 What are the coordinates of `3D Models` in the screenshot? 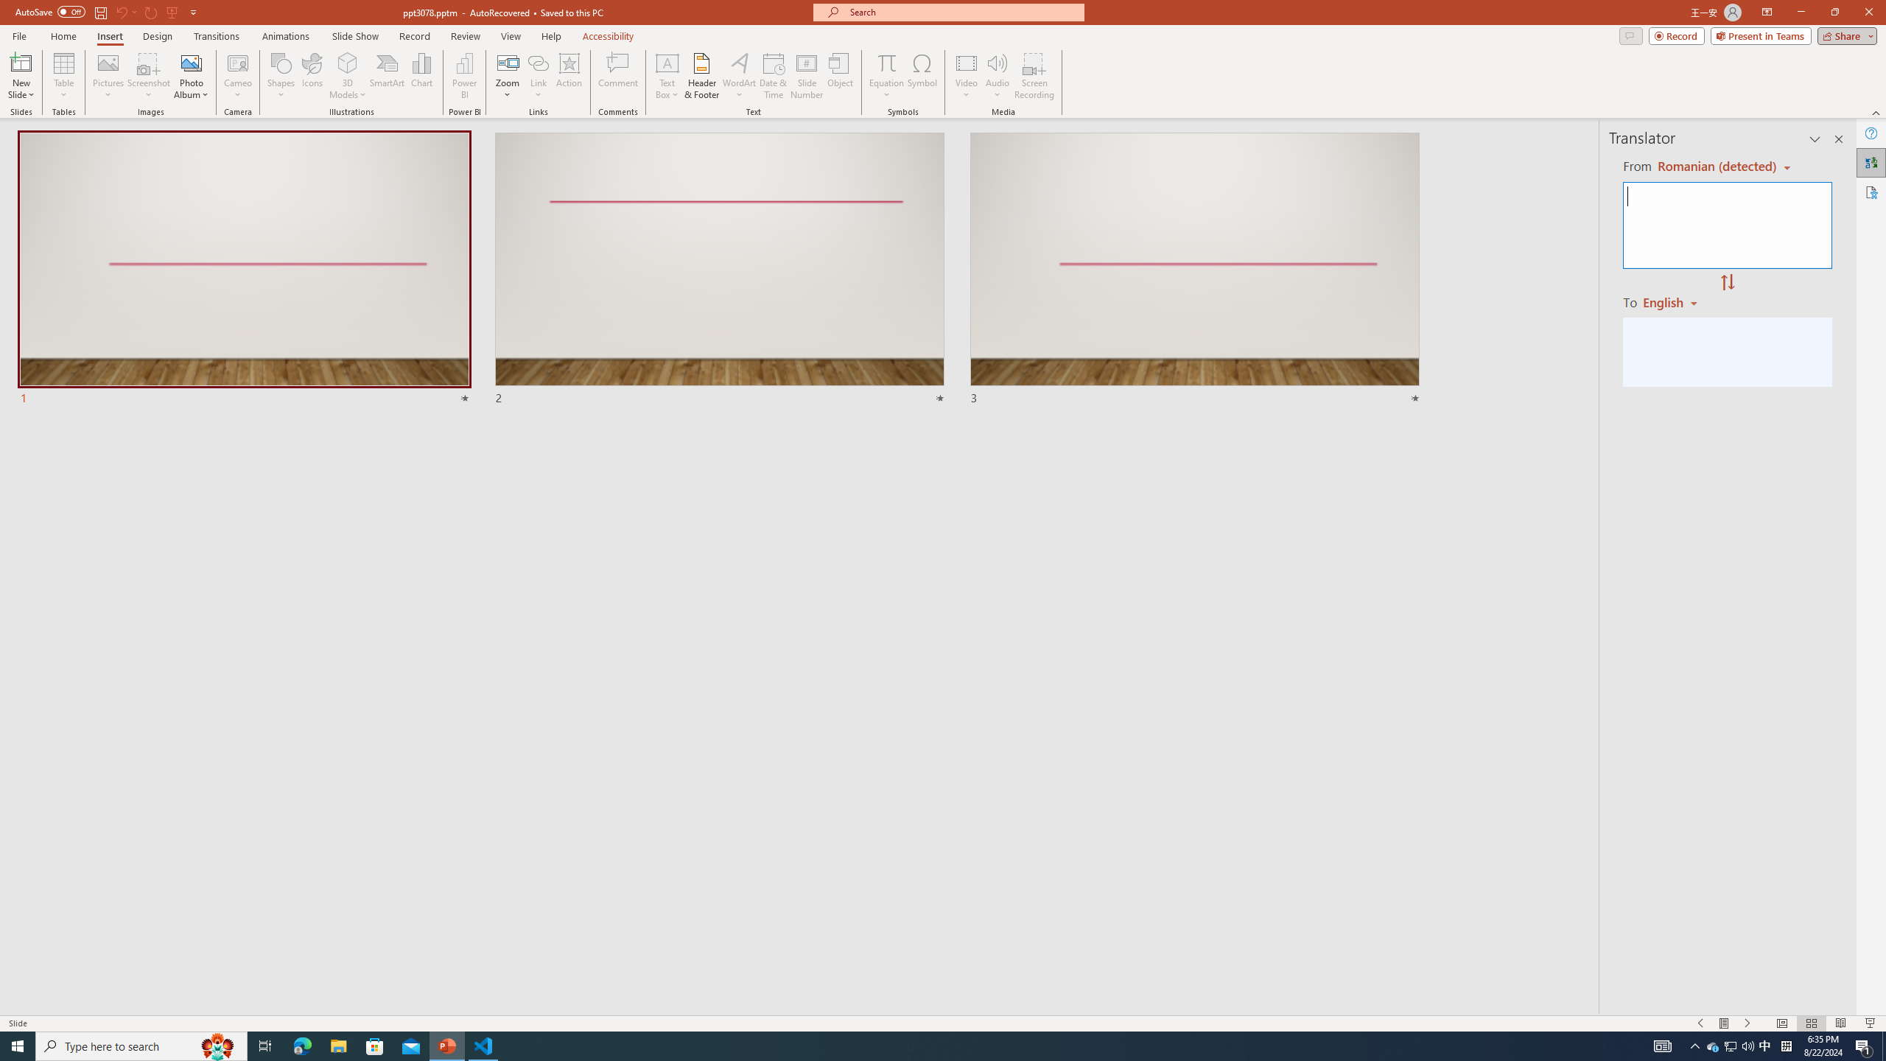 It's located at (348, 63).